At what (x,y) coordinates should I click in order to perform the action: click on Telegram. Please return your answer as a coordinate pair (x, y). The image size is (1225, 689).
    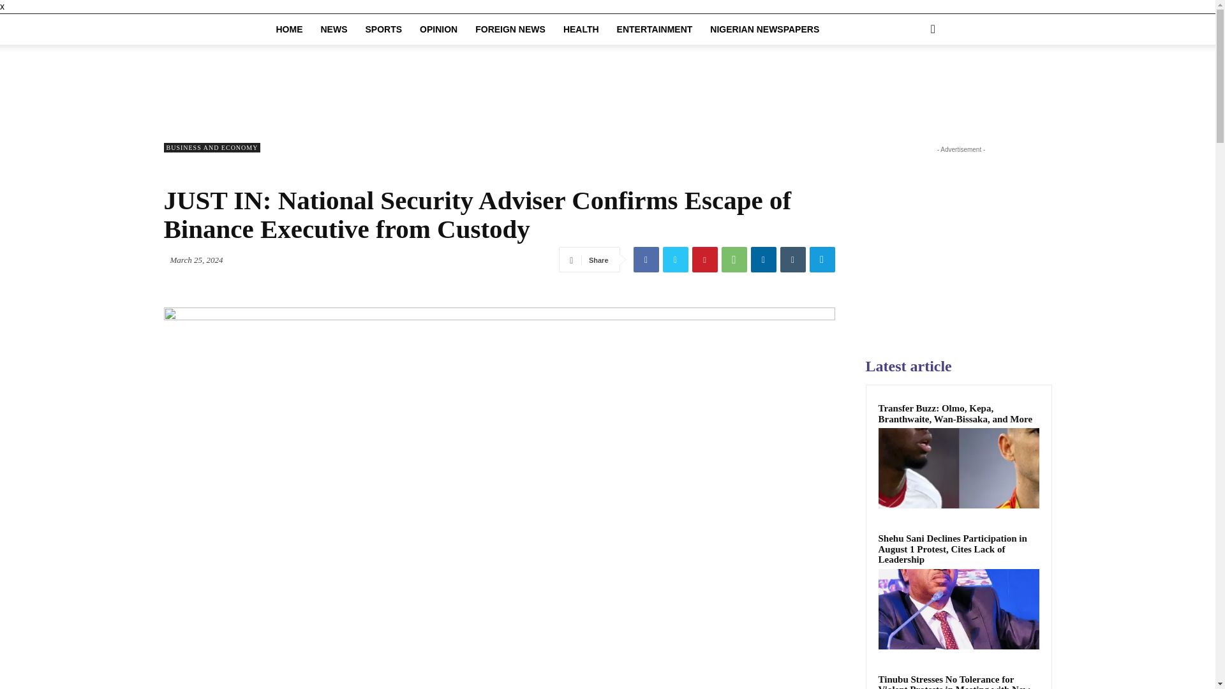
    Looking at the image, I should click on (821, 259).